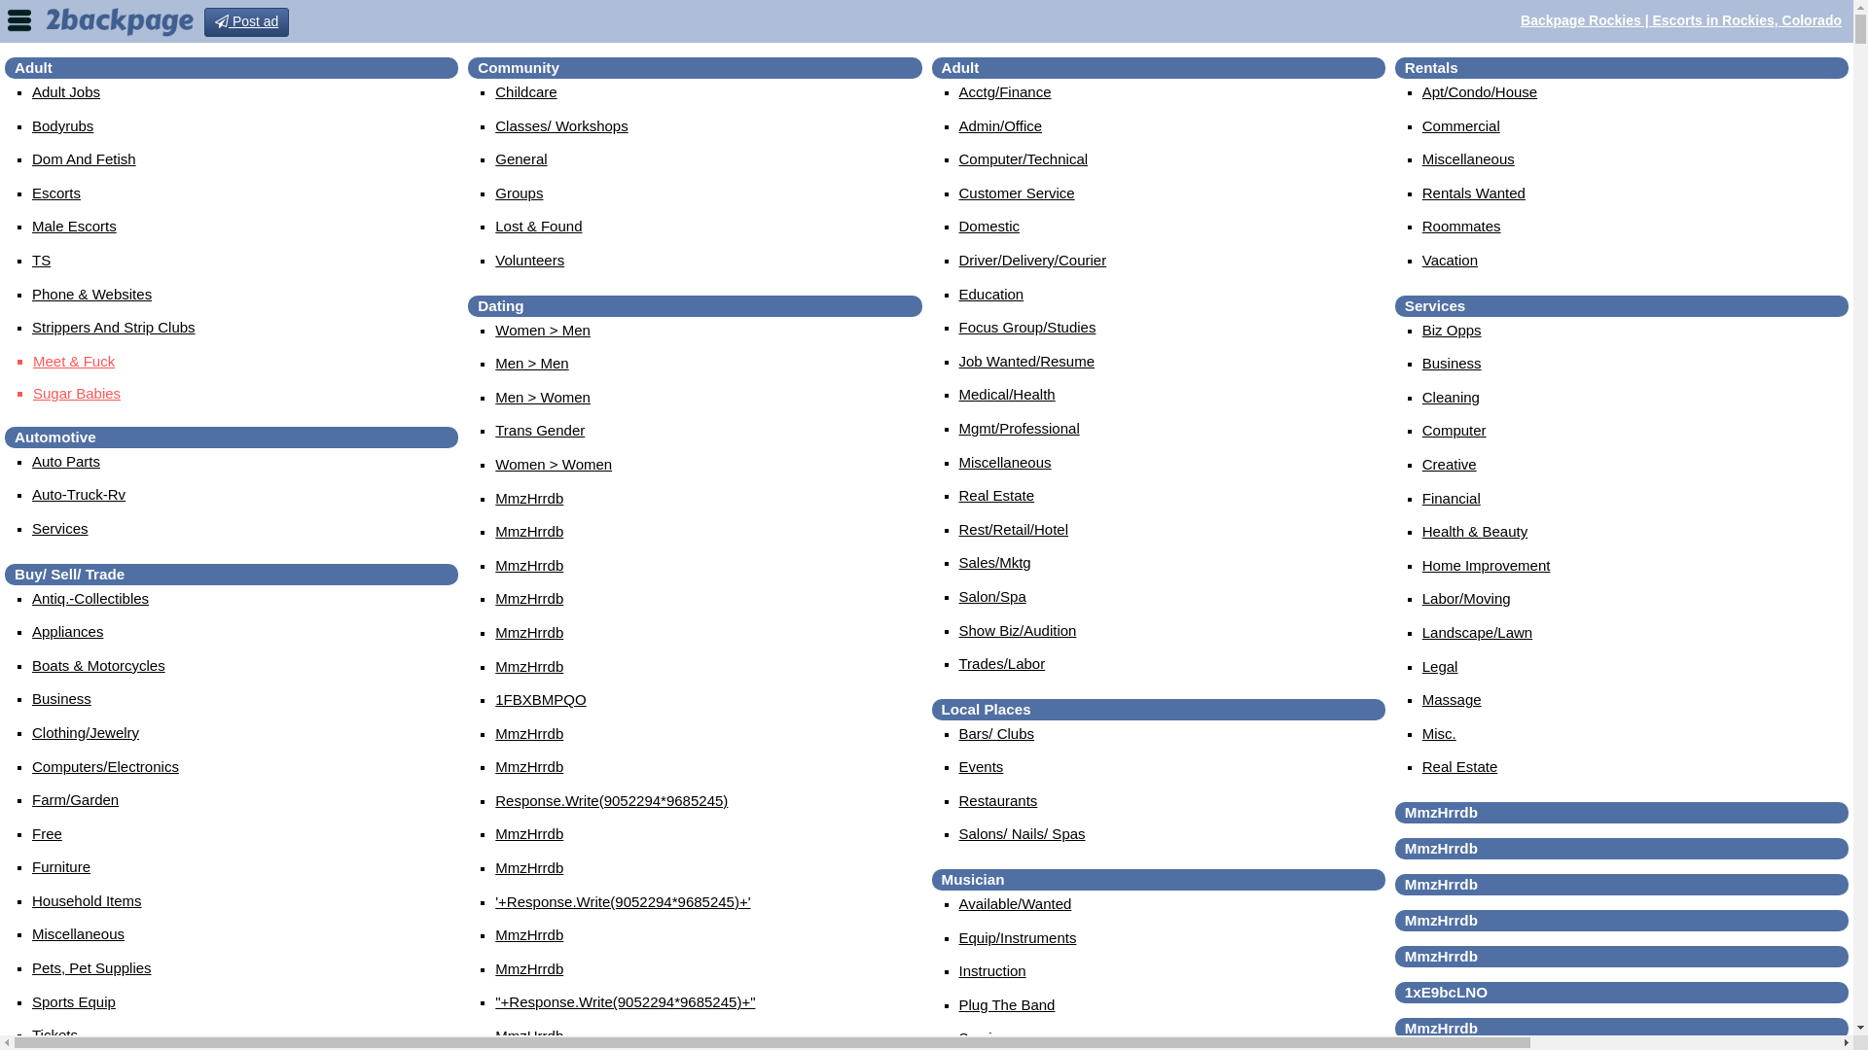 The width and height of the screenshot is (1868, 1050). Describe the element at coordinates (1002, 663) in the screenshot. I see `Trades/Labor` at that location.